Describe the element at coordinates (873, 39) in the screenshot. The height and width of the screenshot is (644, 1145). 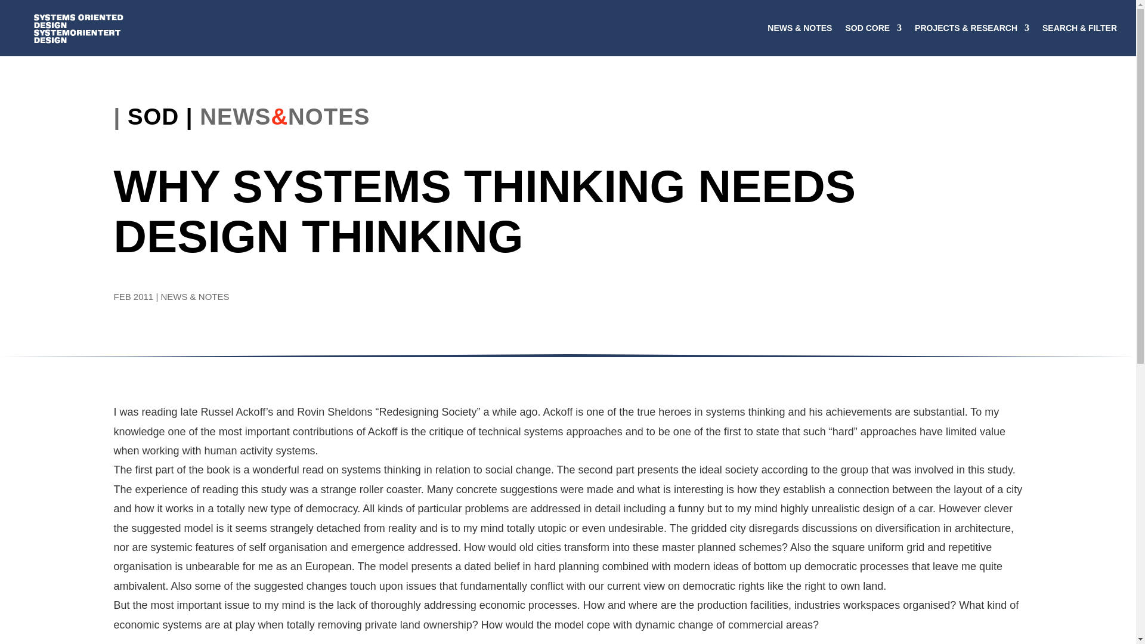
I see `SOD CORE` at that location.